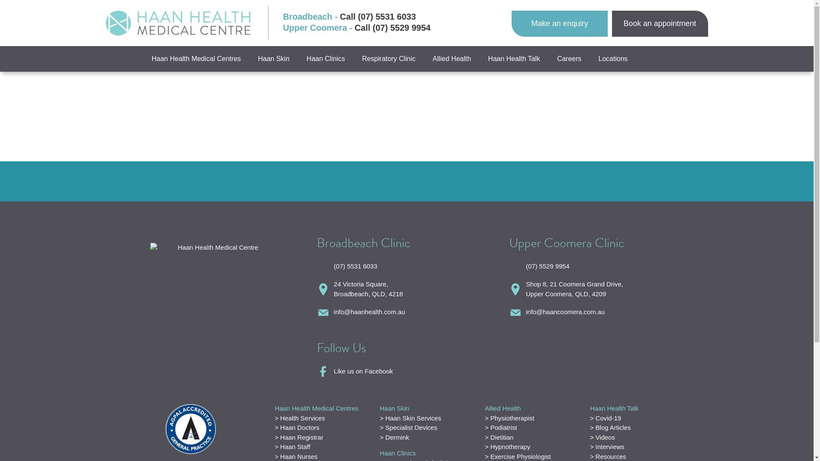 The height and width of the screenshot is (461, 820). Describe the element at coordinates (501, 428) in the screenshot. I see `Podiatrist` at that location.